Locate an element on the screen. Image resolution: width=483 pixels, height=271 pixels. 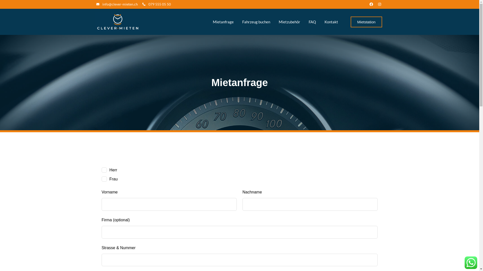
Fahrzeug buchen is located at coordinates (256, 22).